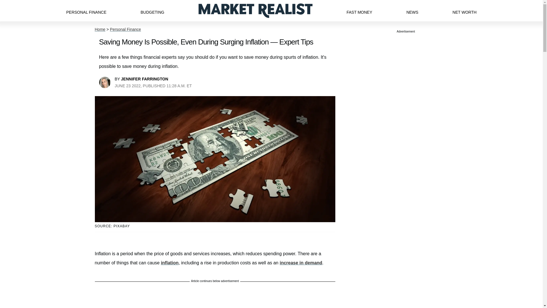 This screenshot has width=547, height=308. What do you see at coordinates (125, 29) in the screenshot?
I see `Personal Finance` at bounding box center [125, 29].